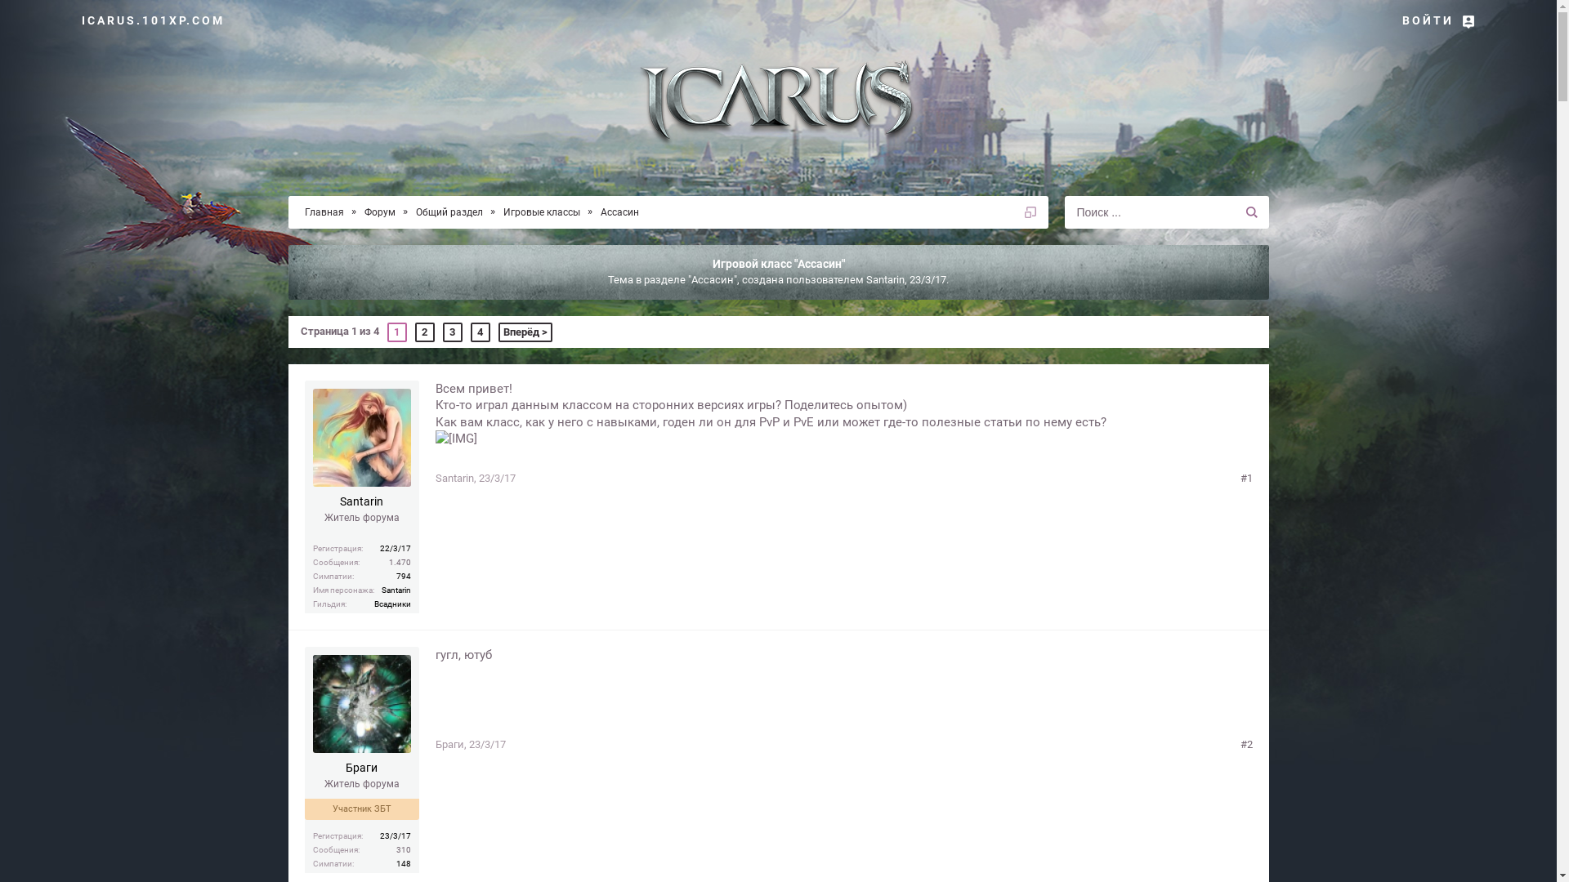 Image resolution: width=1569 pixels, height=882 pixels. Describe the element at coordinates (454, 479) in the screenshot. I see `Santarin` at that location.